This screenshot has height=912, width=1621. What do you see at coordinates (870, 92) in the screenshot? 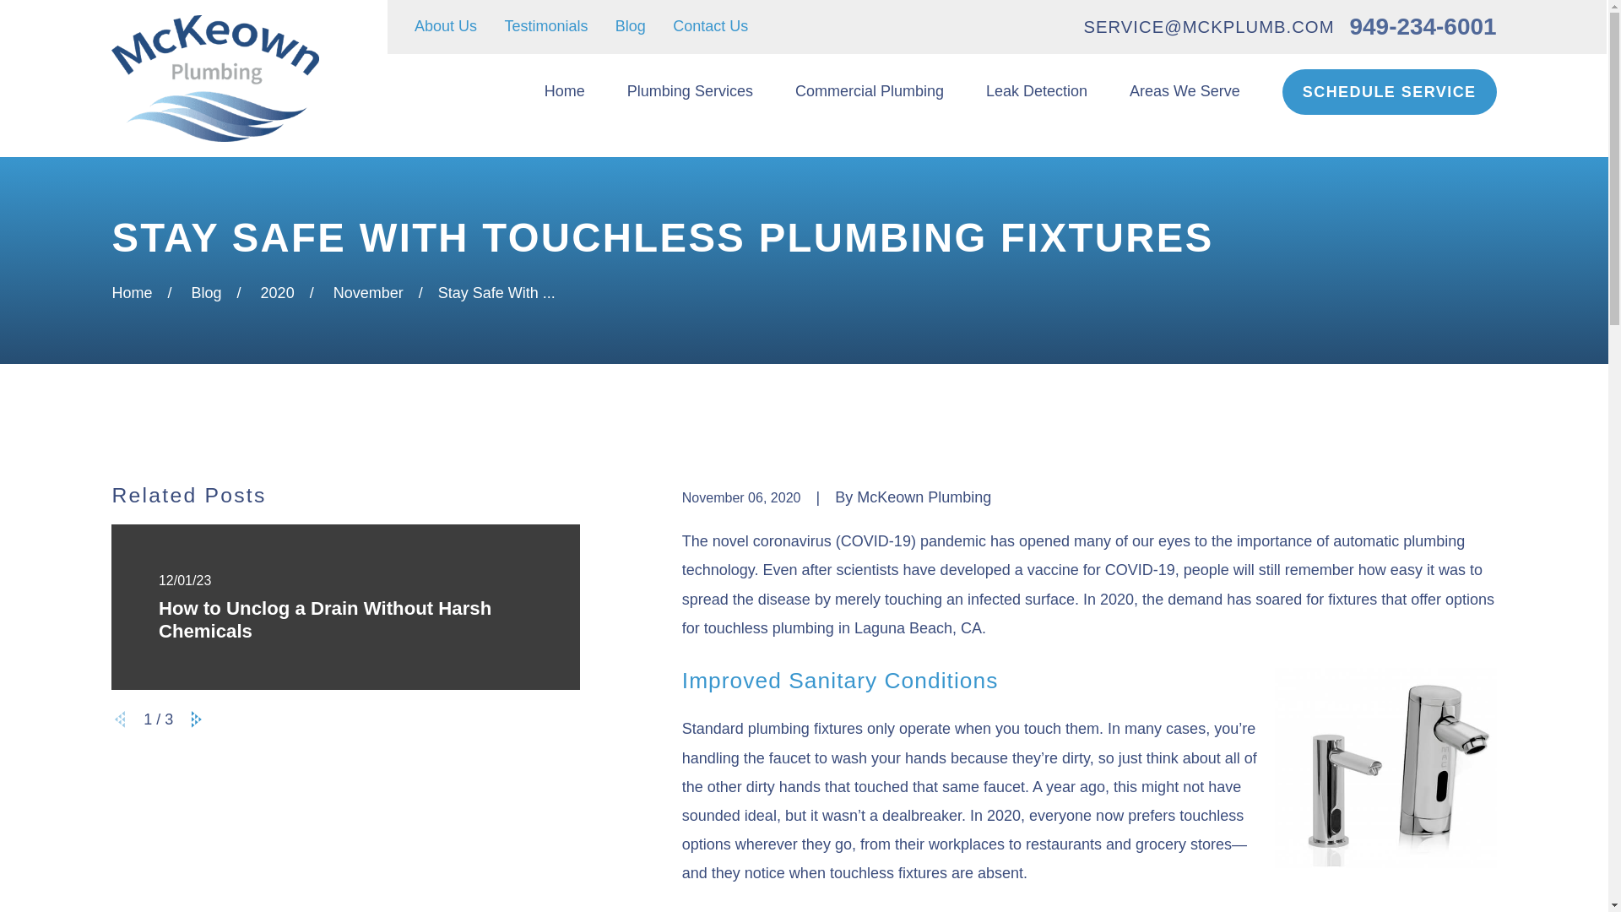
I see `Commercial Plumbing` at bounding box center [870, 92].